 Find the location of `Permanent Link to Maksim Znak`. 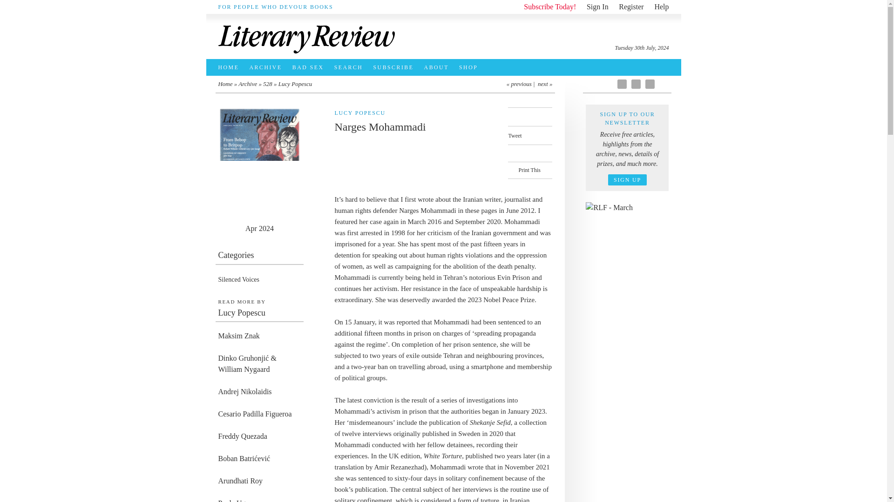

Permanent Link to Maksim Znak is located at coordinates (259, 336).